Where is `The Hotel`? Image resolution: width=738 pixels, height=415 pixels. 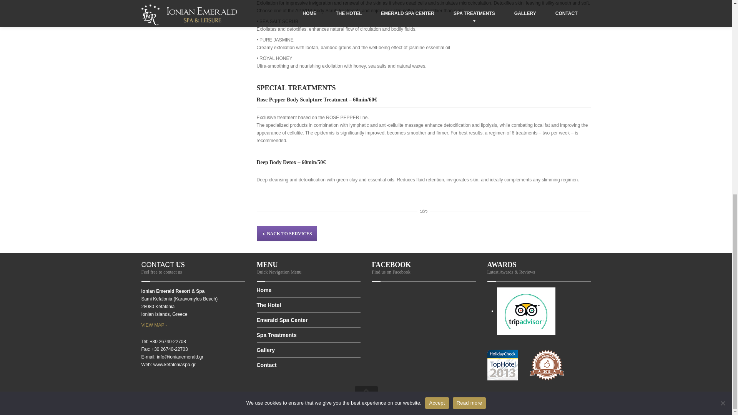
The Hotel is located at coordinates (309, 305).